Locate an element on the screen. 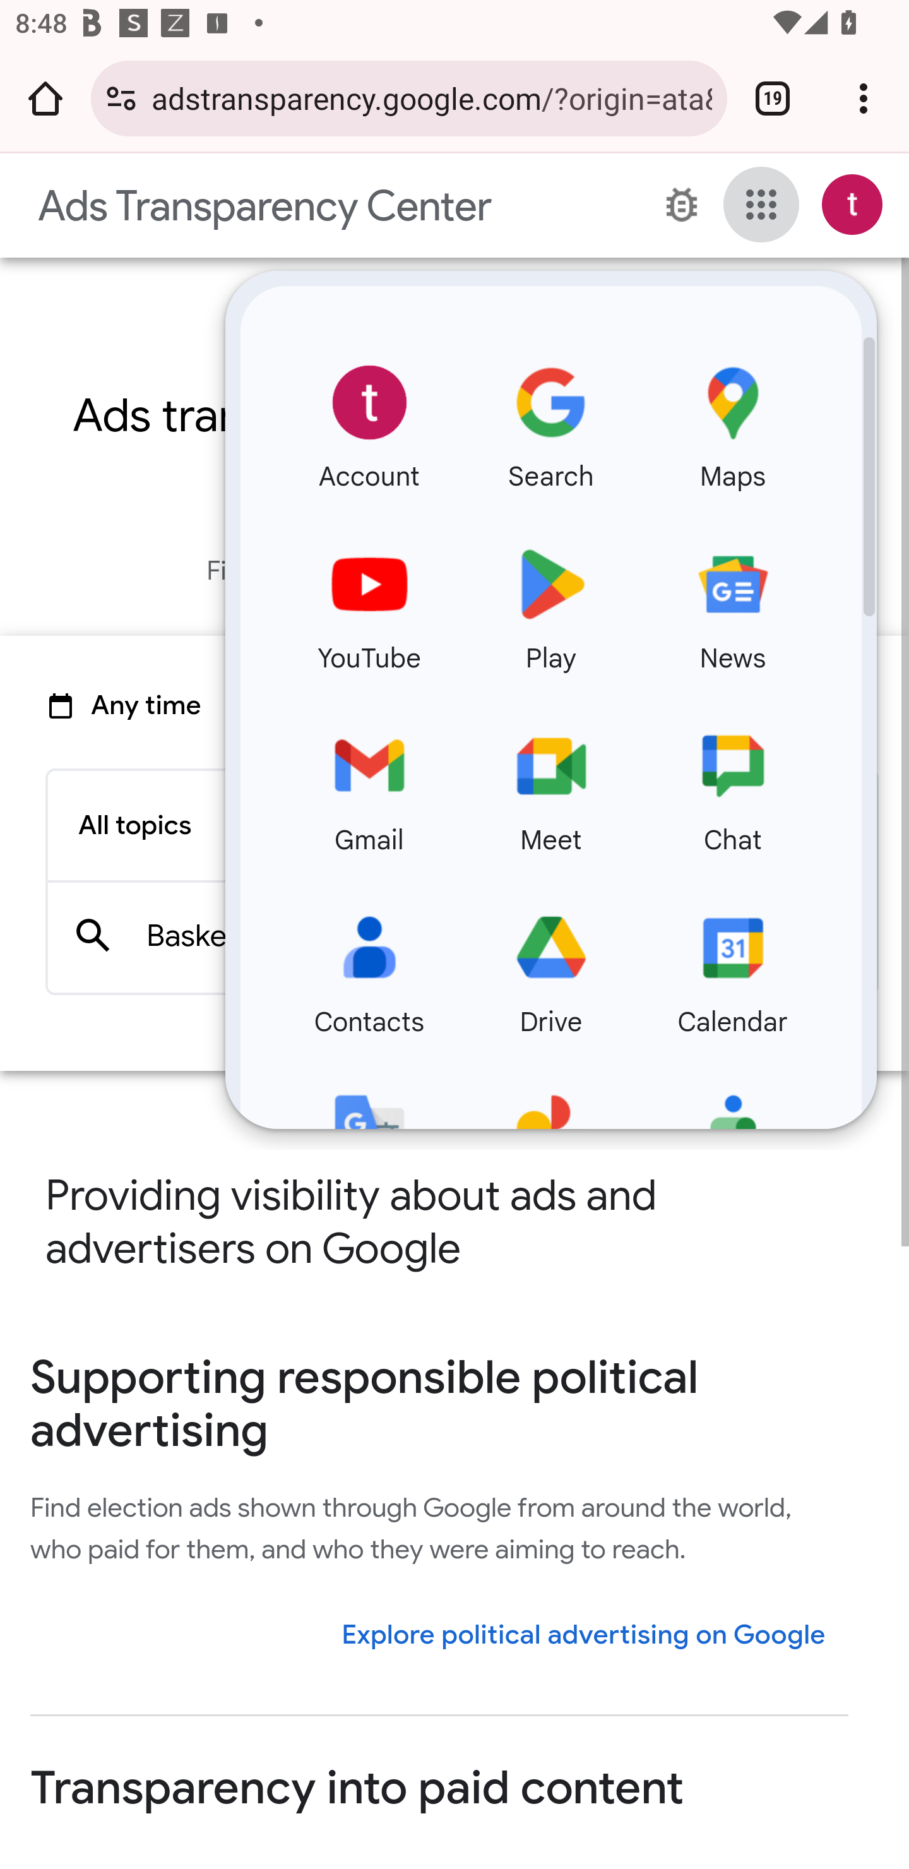 The width and height of the screenshot is (909, 1869). Switch or close tabs is located at coordinates (773, 98).